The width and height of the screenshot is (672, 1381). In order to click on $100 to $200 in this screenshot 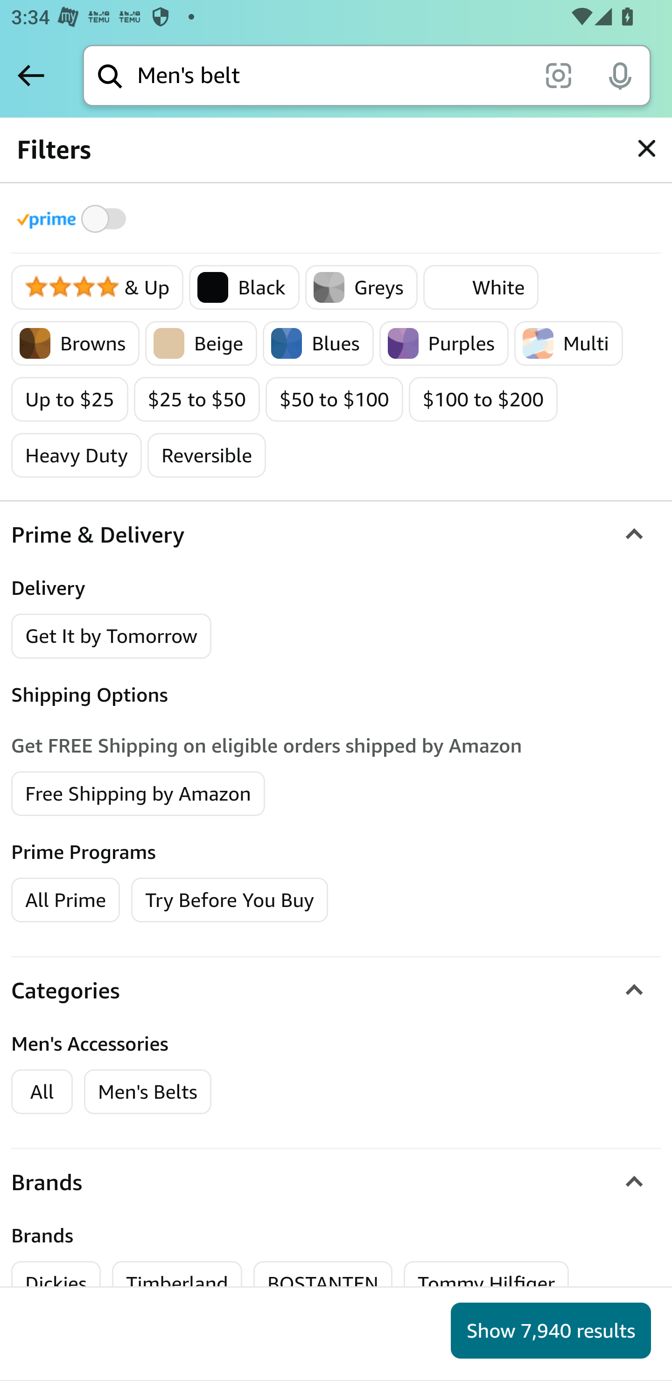, I will do `click(483, 399)`.